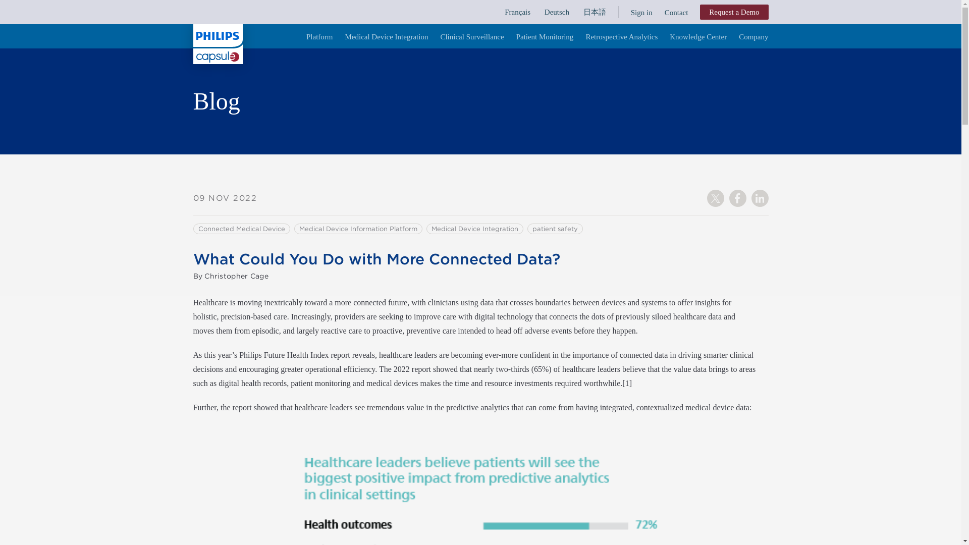  What do you see at coordinates (642, 12) in the screenshot?
I see `Sign in` at bounding box center [642, 12].